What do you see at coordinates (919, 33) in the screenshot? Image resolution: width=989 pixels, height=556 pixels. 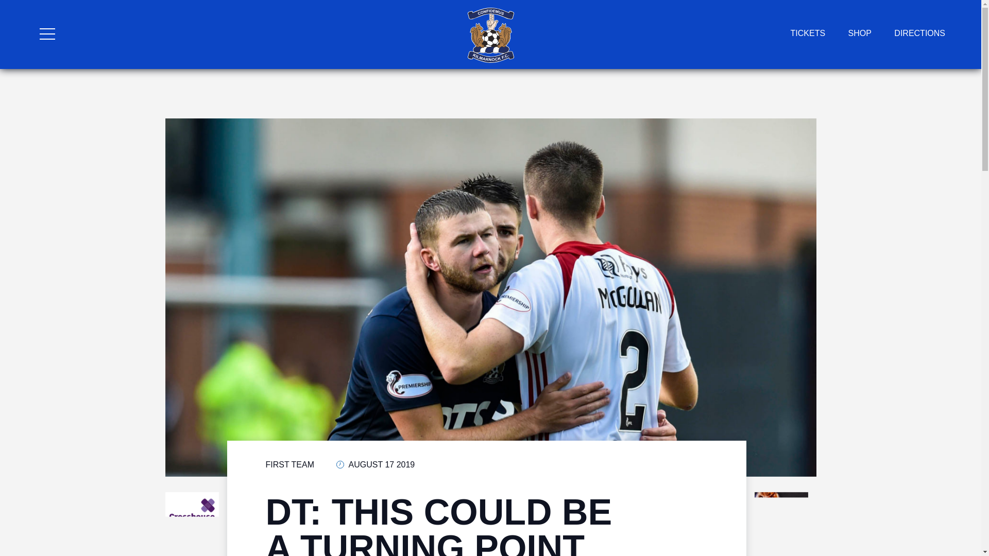 I see `DIRECTIONS` at bounding box center [919, 33].